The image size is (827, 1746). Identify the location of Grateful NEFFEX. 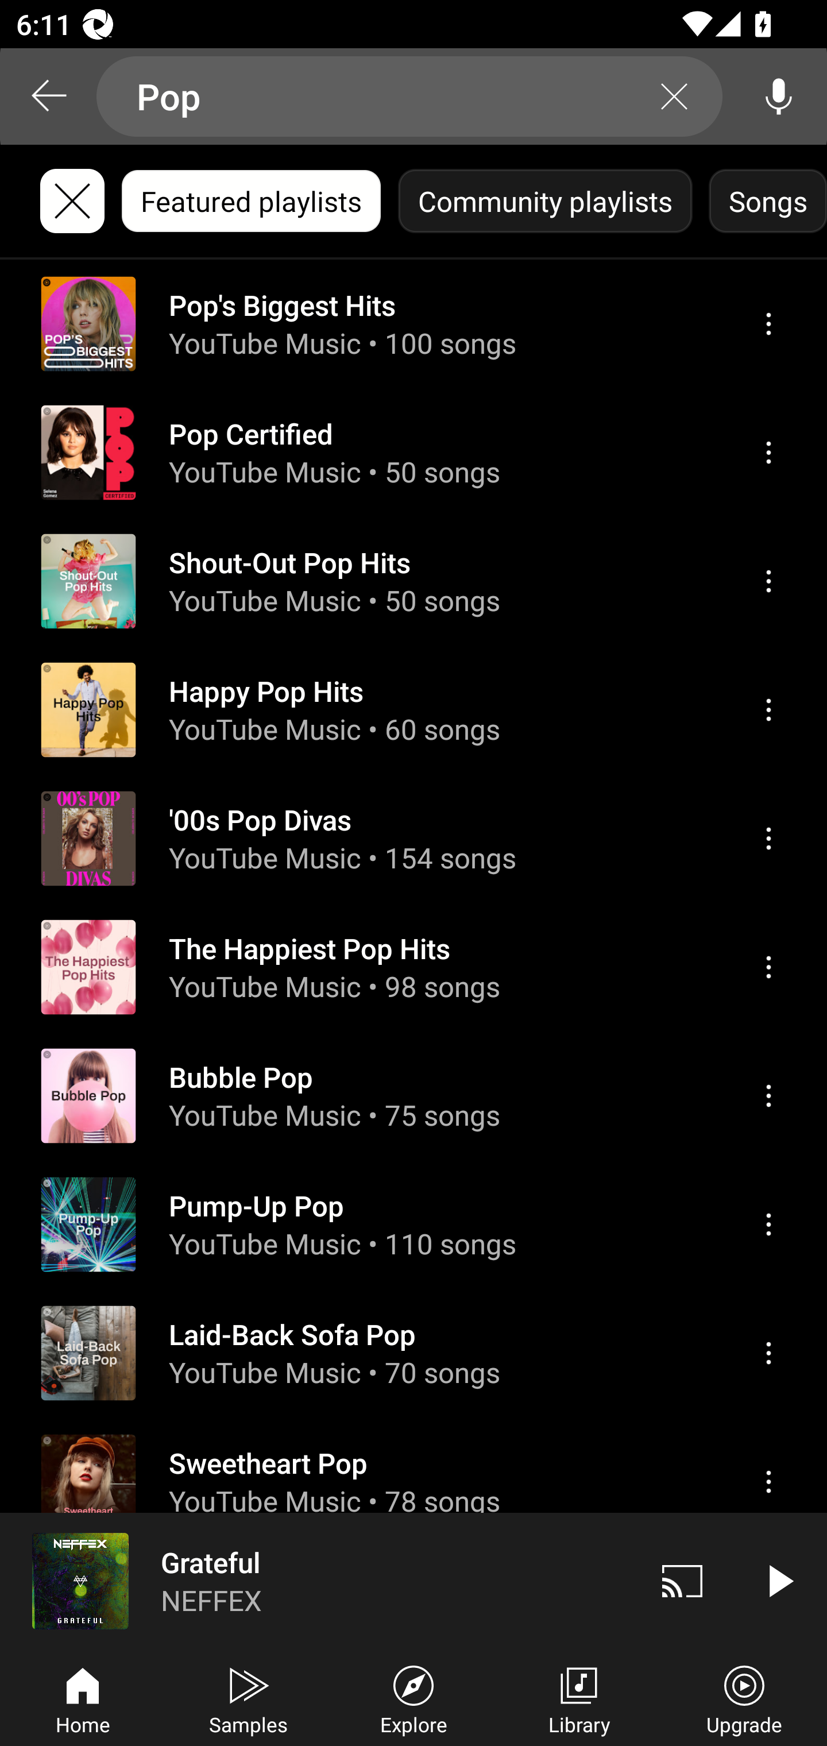
(317, 1581).